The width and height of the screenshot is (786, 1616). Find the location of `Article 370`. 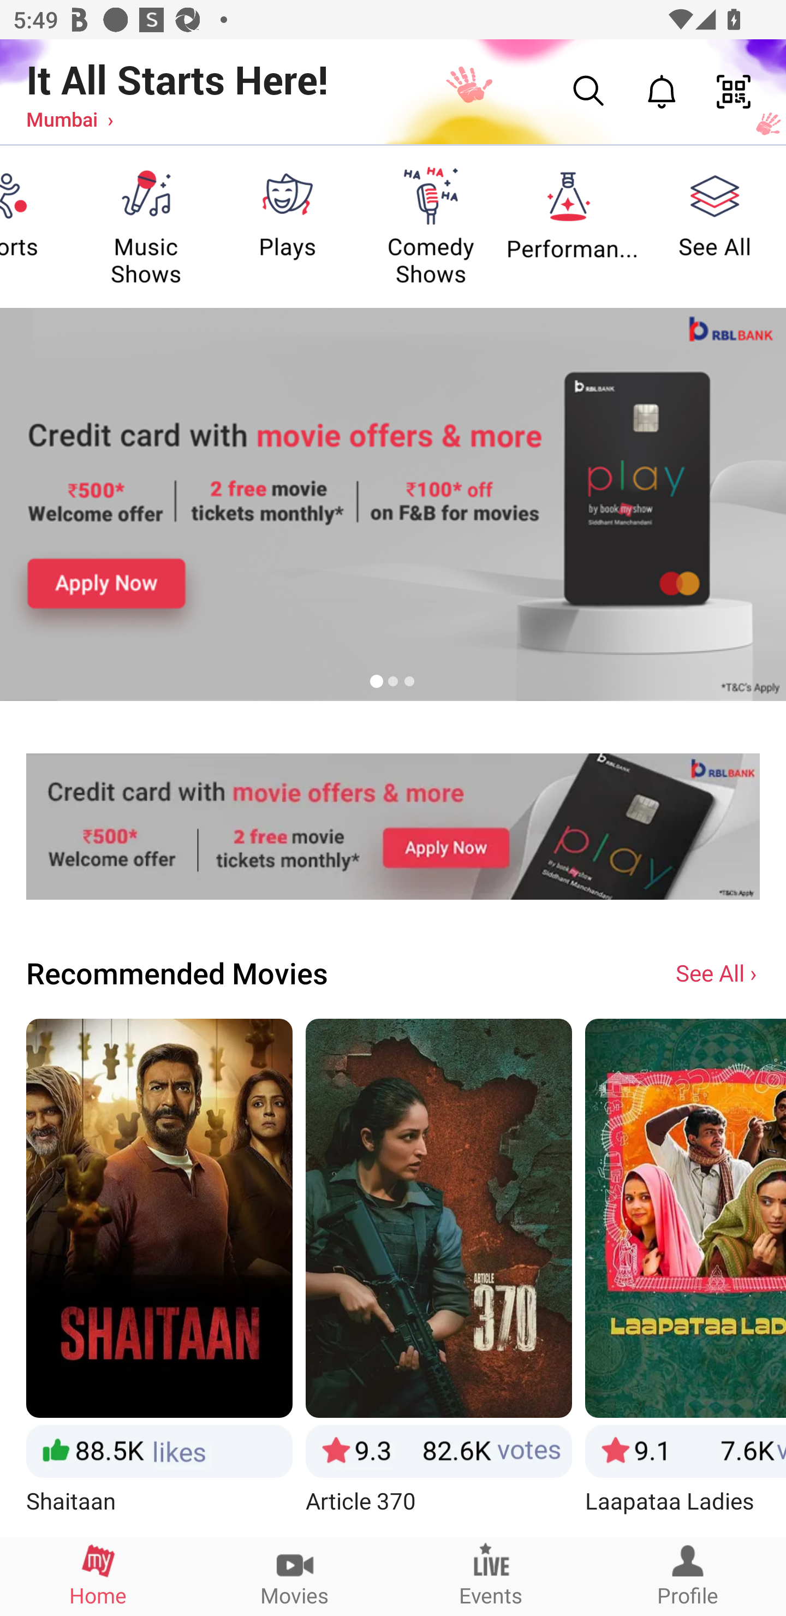

Article 370 is located at coordinates (439, 1277).